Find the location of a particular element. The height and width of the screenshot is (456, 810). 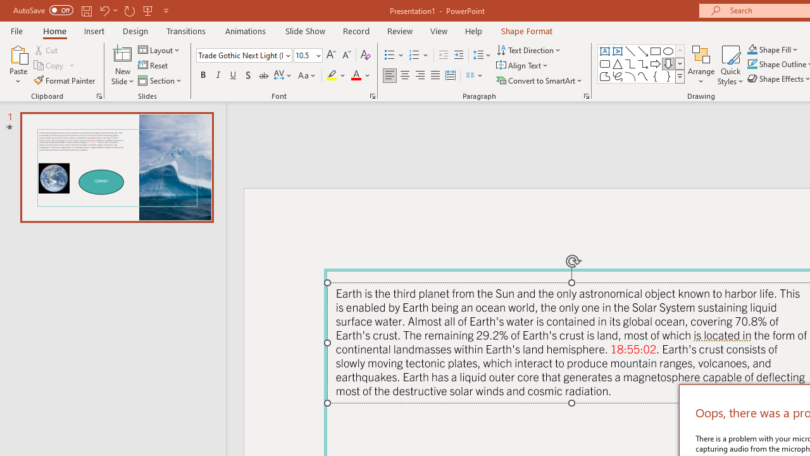

Arrow: Down is located at coordinates (668, 63).